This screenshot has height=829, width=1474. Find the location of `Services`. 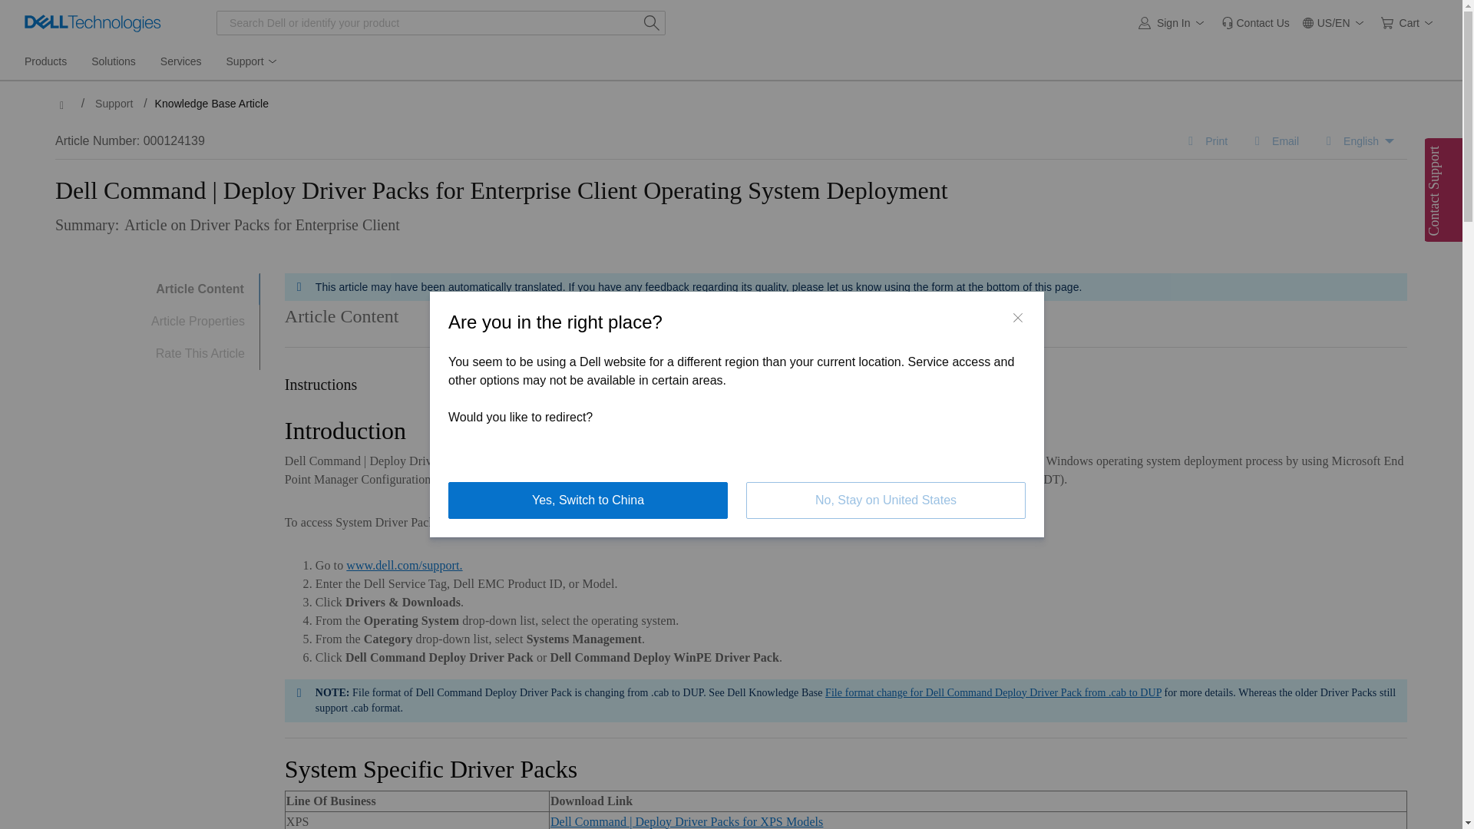

Services is located at coordinates (181, 61).